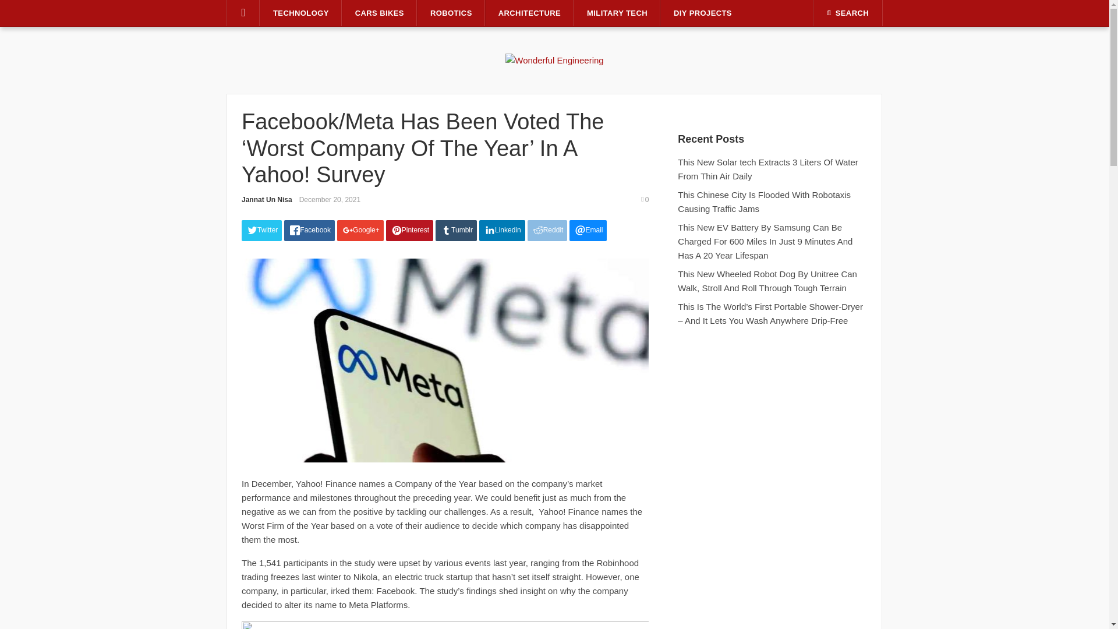 The height and width of the screenshot is (629, 1118). I want to click on Pinterest, so click(409, 231).